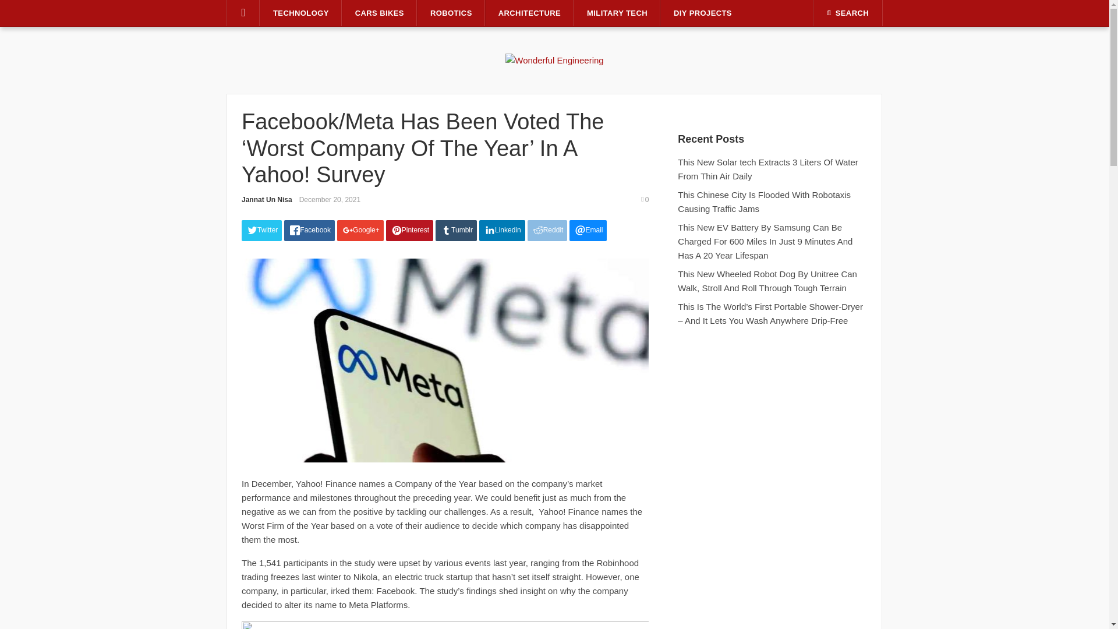 The height and width of the screenshot is (629, 1118). I want to click on Pinterest, so click(409, 231).